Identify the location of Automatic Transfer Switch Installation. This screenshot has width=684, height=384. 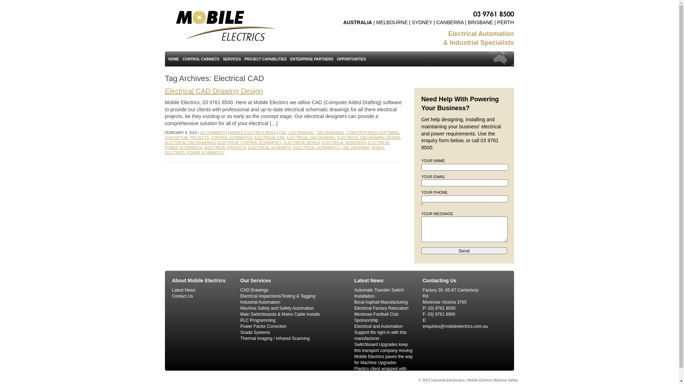
(379, 293).